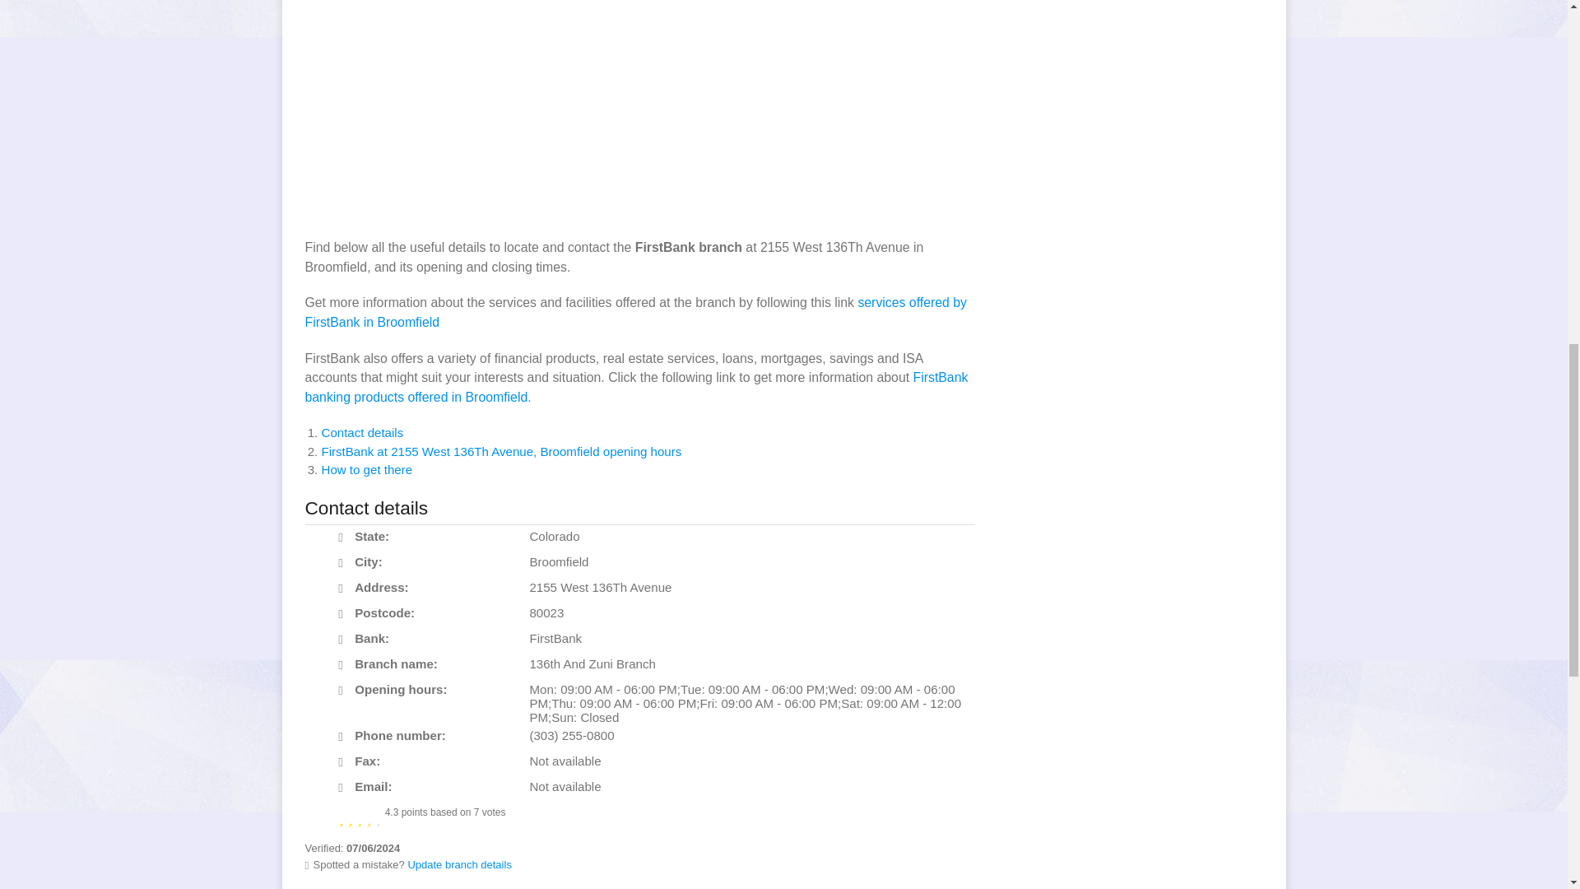 The width and height of the screenshot is (1580, 889). Describe the element at coordinates (361, 432) in the screenshot. I see `Contact details` at that location.